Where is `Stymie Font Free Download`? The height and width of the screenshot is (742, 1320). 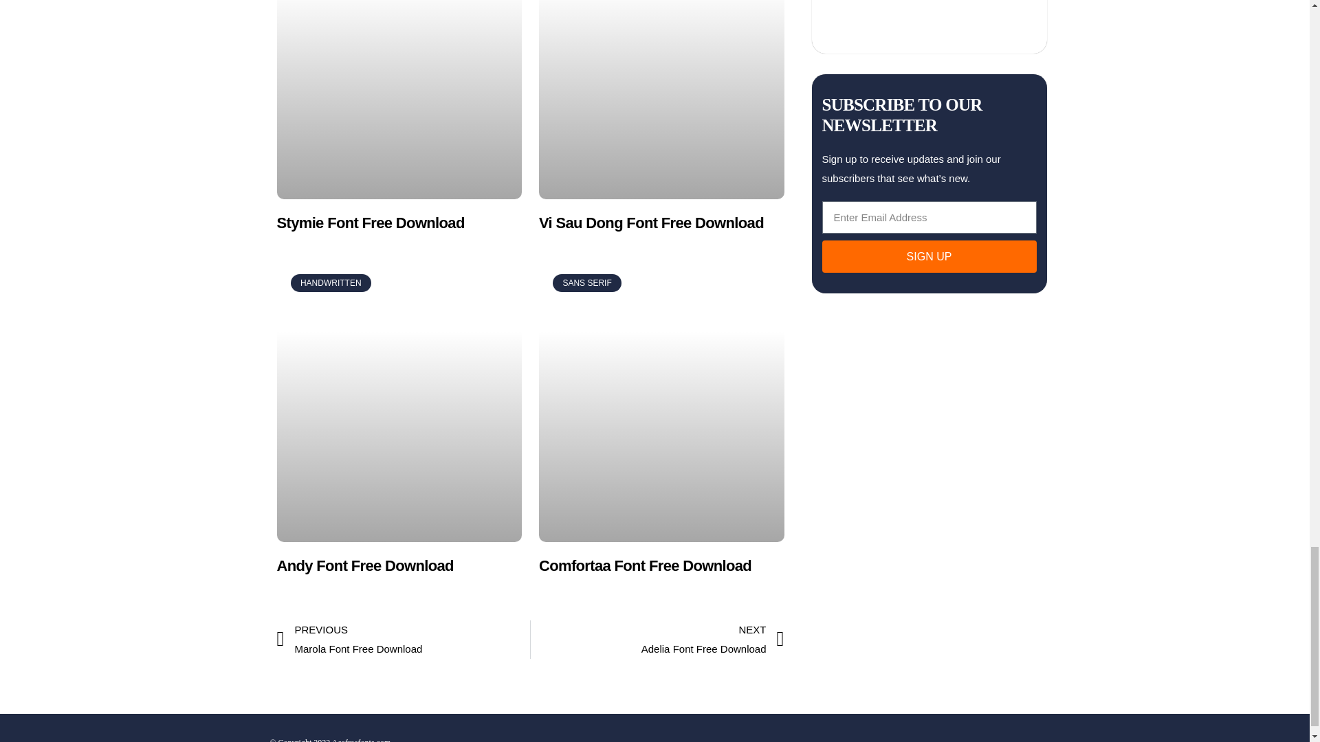
Stymie Font Free Download is located at coordinates (370, 223).